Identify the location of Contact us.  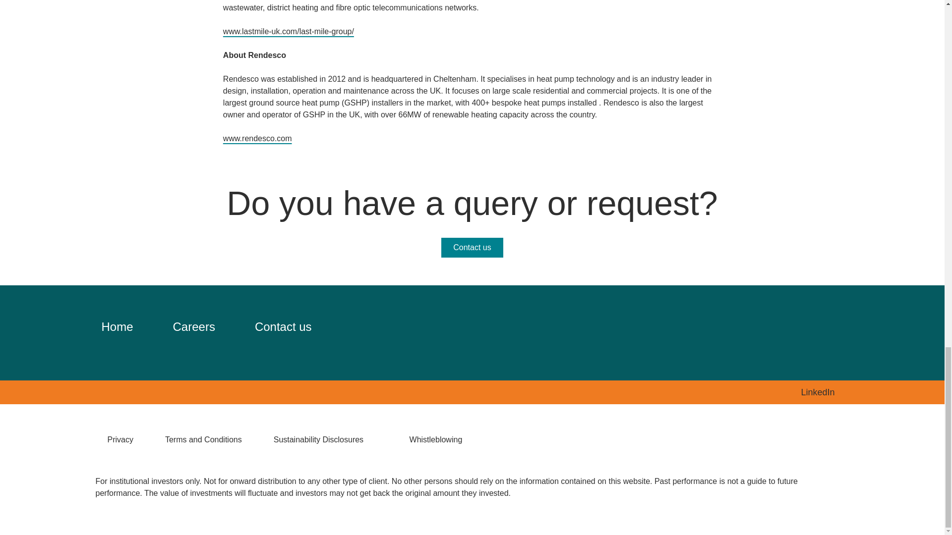
(472, 247).